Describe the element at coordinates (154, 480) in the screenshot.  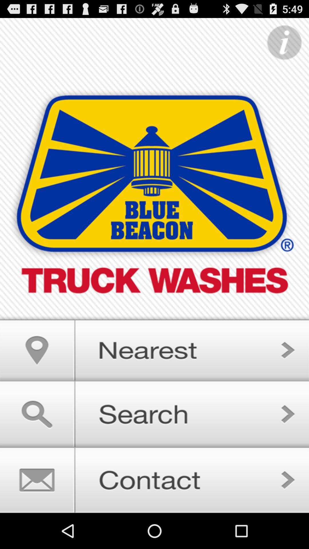
I see `contact` at that location.